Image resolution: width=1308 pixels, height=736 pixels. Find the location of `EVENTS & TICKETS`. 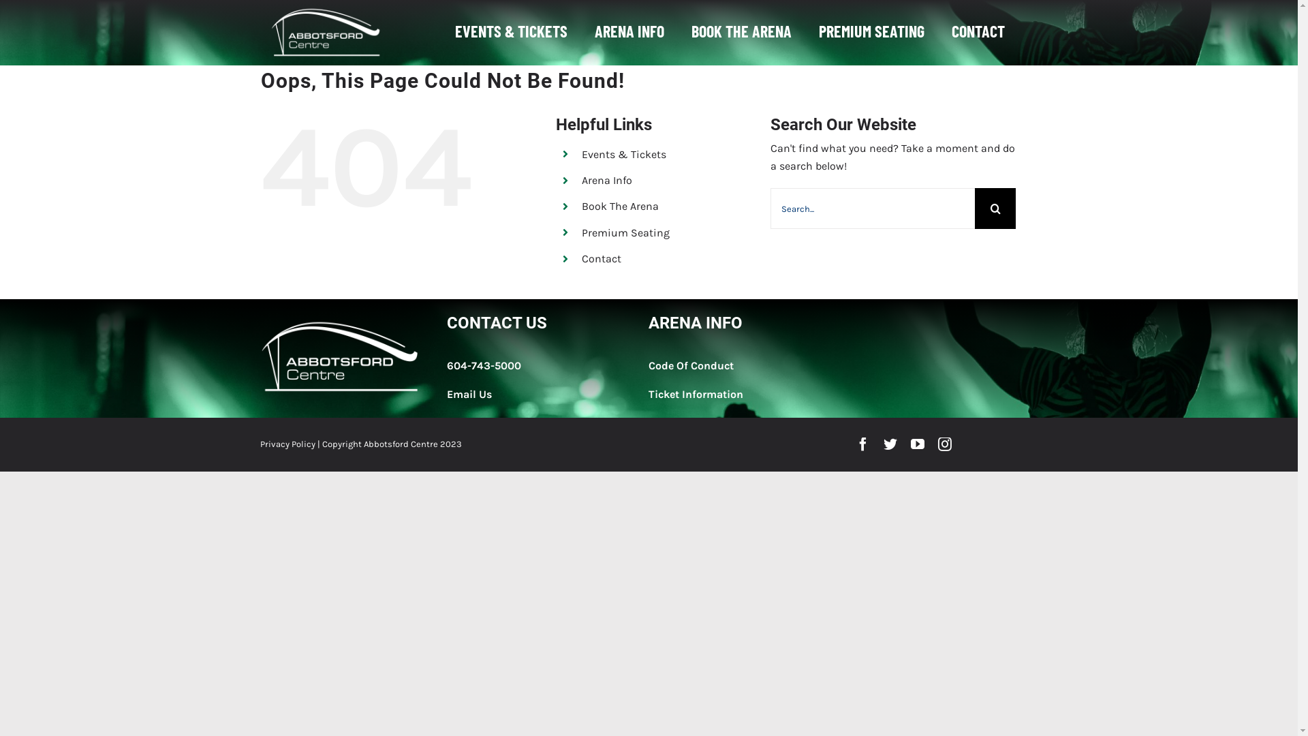

EVENTS & TICKETS is located at coordinates (511, 33).